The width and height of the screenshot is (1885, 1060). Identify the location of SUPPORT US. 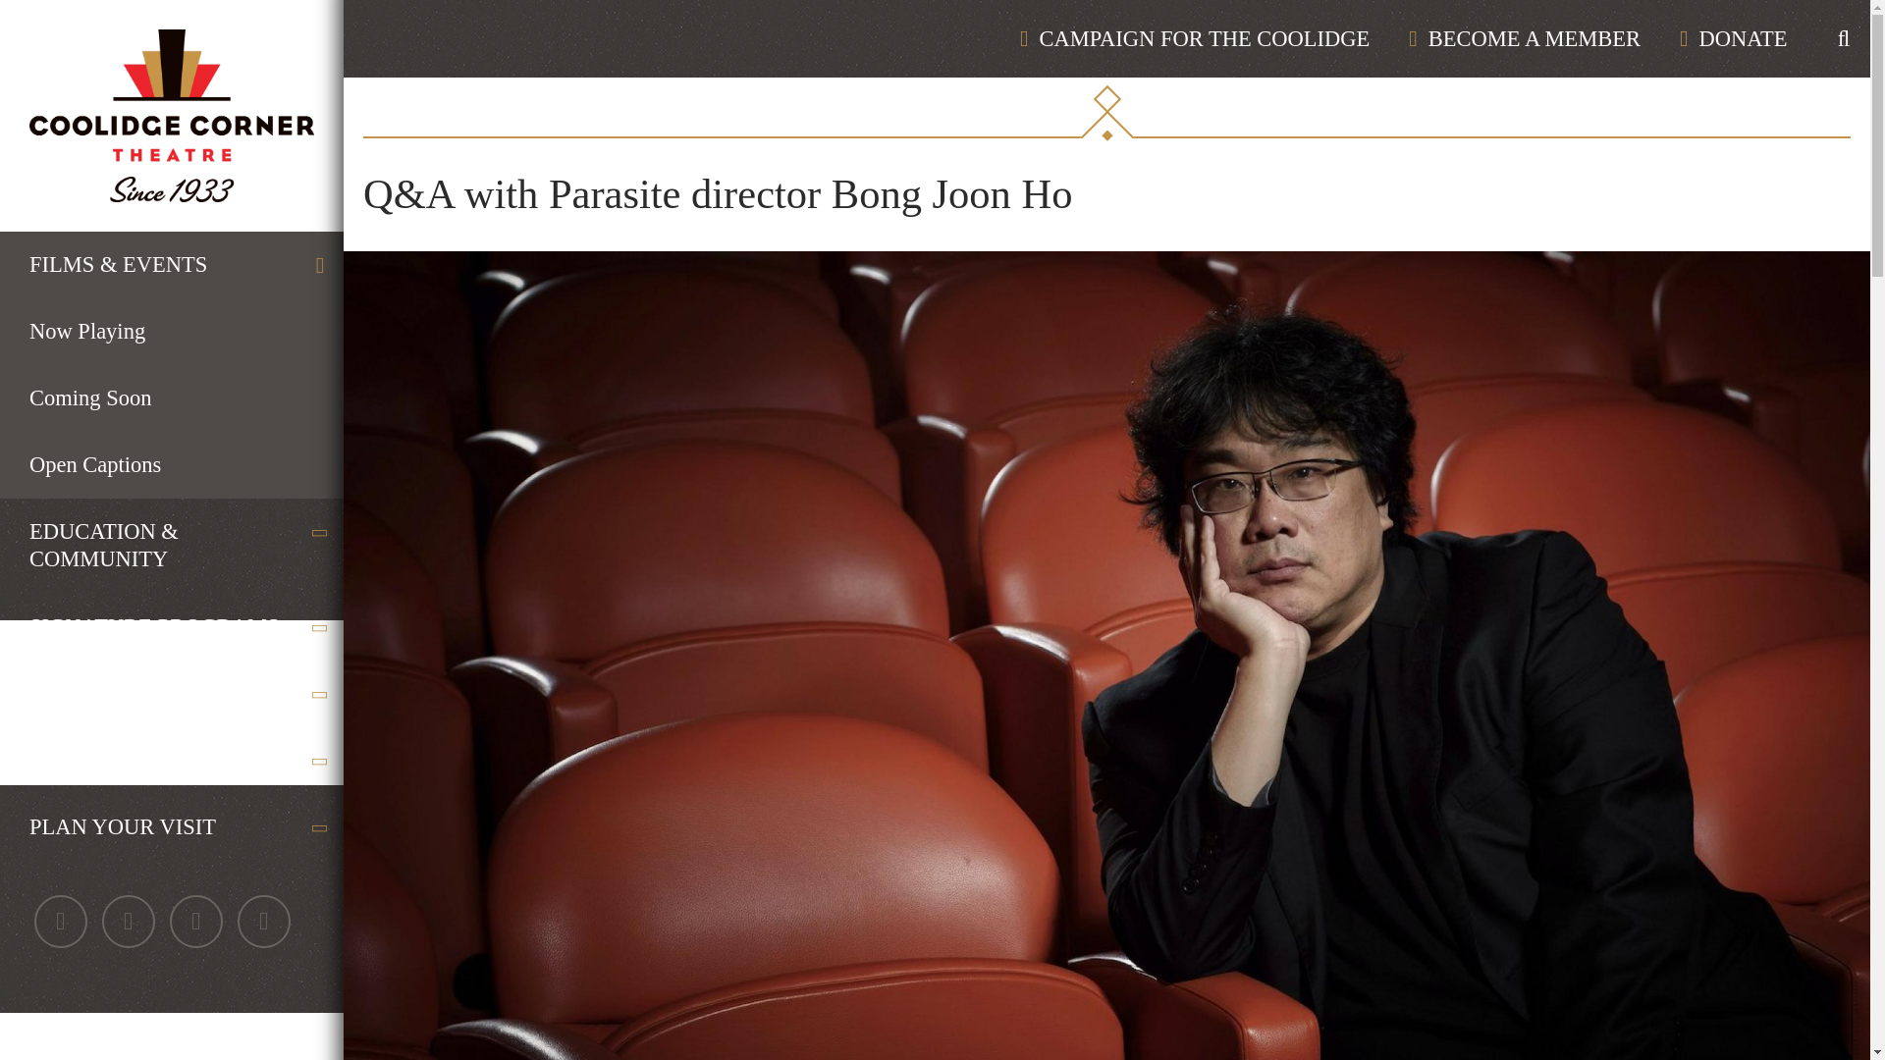
(171, 693).